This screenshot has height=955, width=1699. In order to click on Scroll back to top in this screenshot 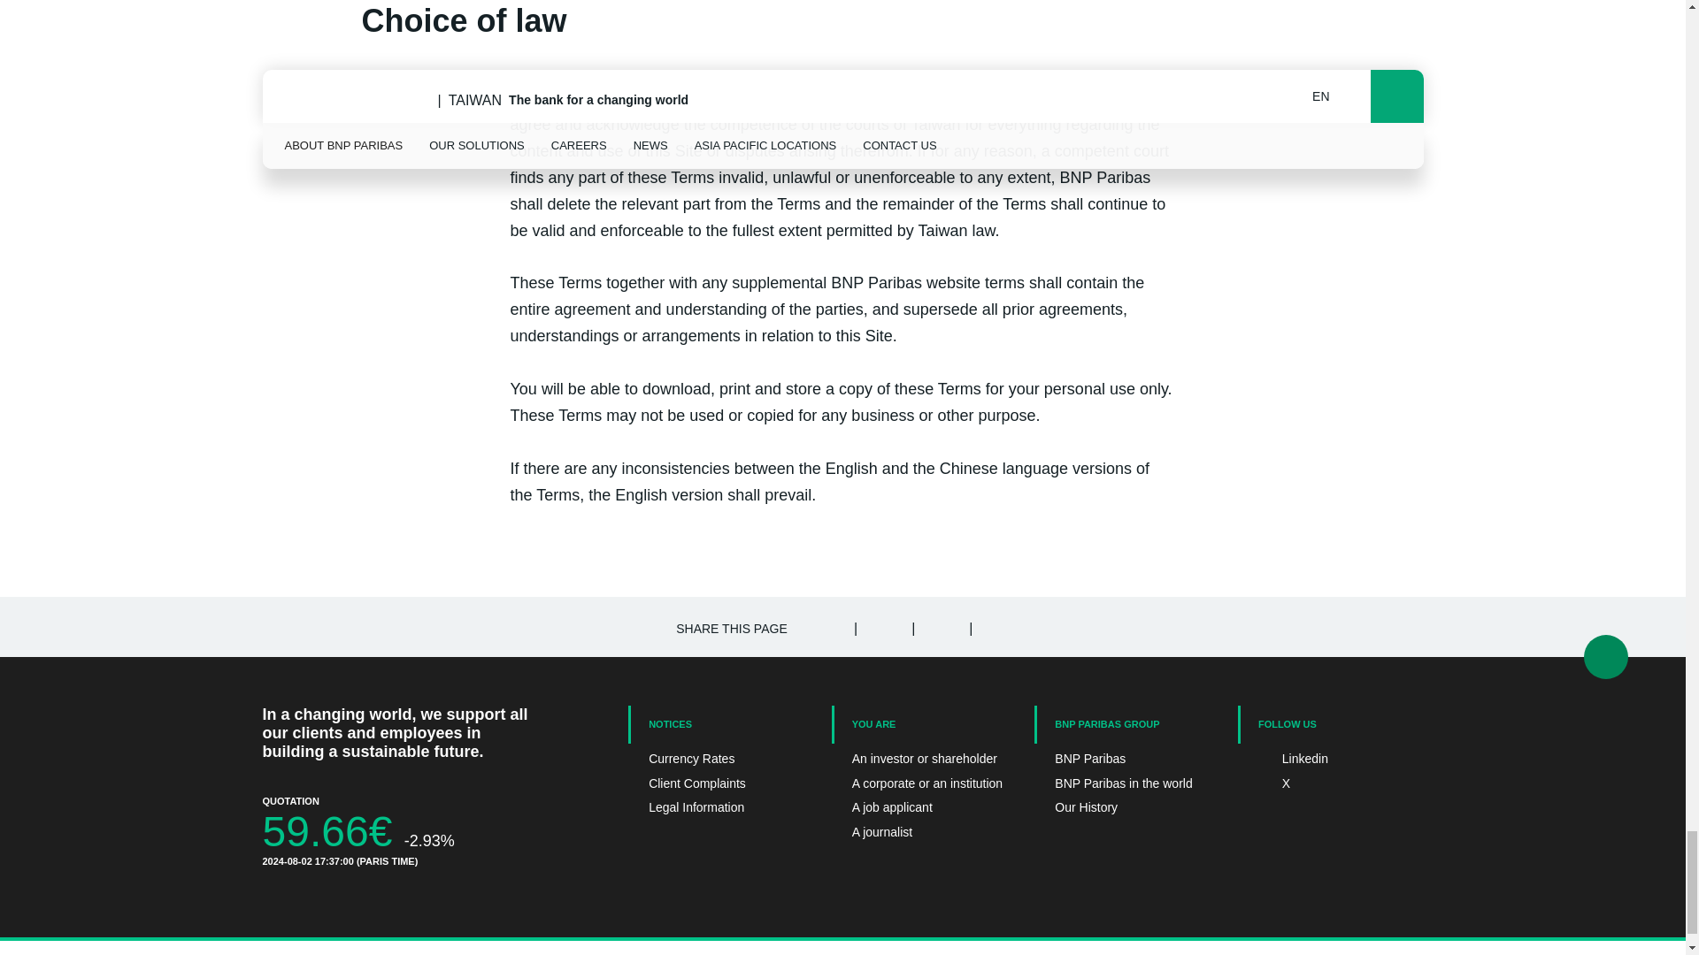, I will do `click(1605, 656)`.